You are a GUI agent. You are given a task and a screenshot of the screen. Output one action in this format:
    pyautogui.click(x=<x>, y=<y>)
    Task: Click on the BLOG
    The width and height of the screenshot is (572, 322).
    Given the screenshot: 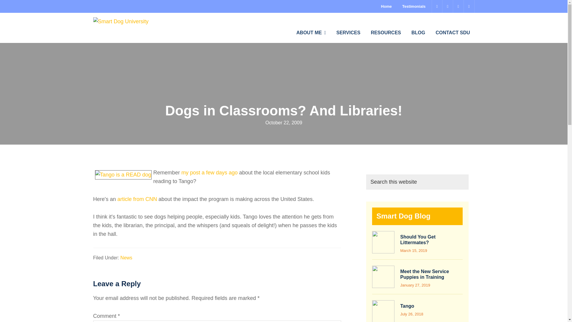 What is the action you would take?
    pyautogui.click(x=418, y=32)
    